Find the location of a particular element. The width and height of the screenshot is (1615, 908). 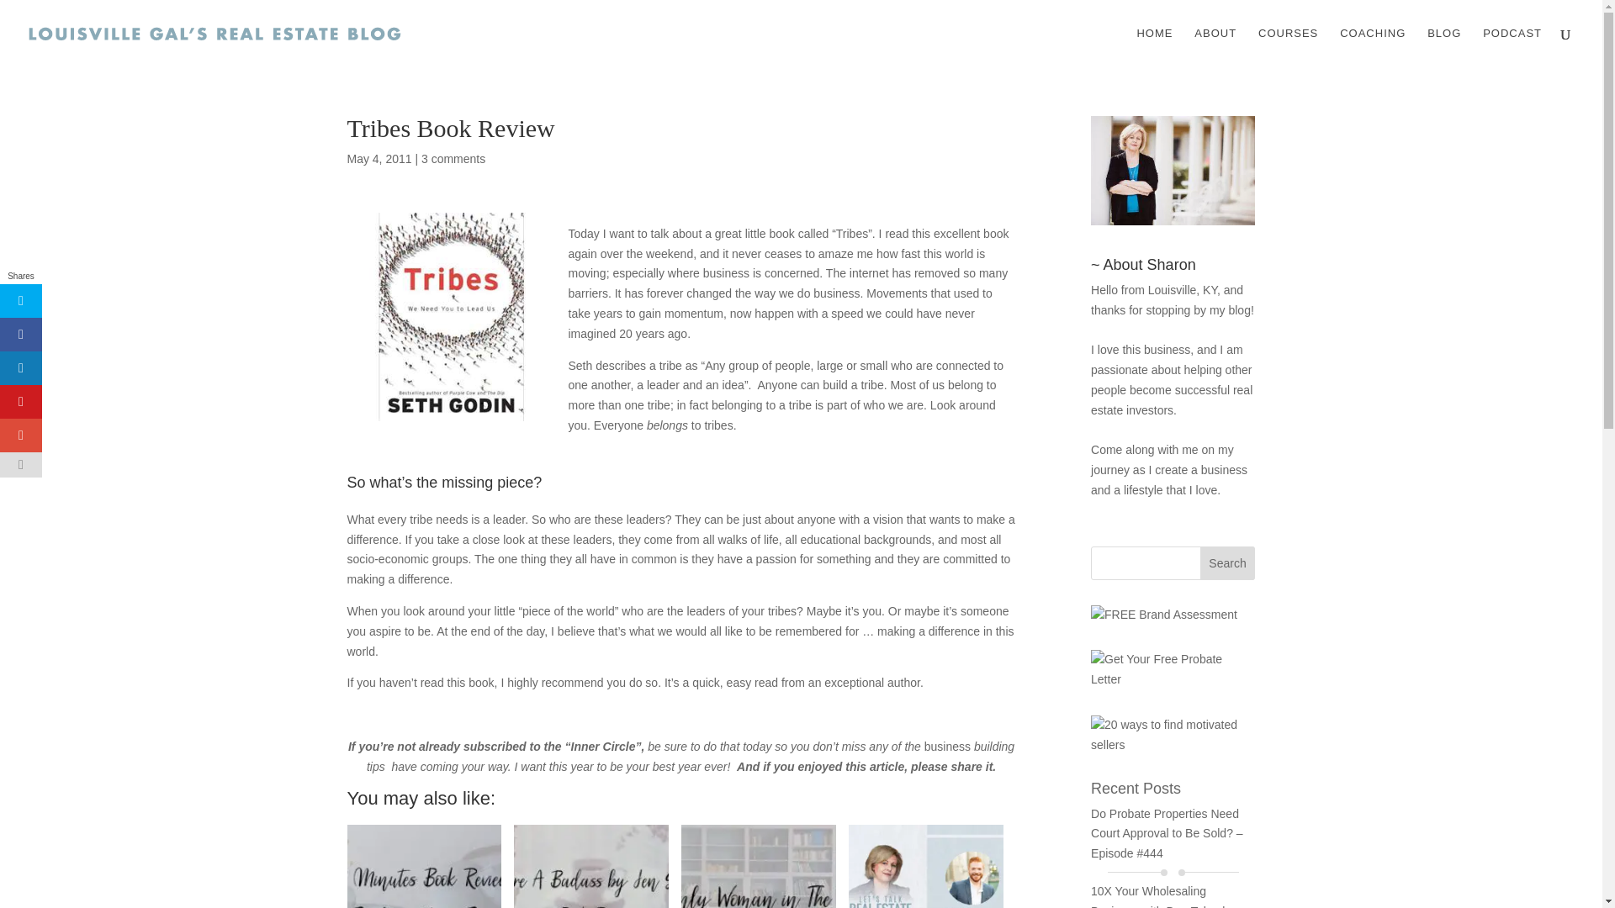

18 Minutes Book Review - Finding Your Focus is located at coordinates (424, 866).